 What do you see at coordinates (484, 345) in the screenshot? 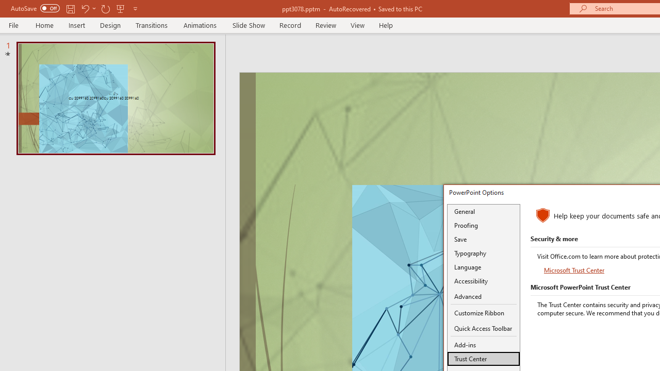
I see `Add-ins` at bounding box center [484, 345].